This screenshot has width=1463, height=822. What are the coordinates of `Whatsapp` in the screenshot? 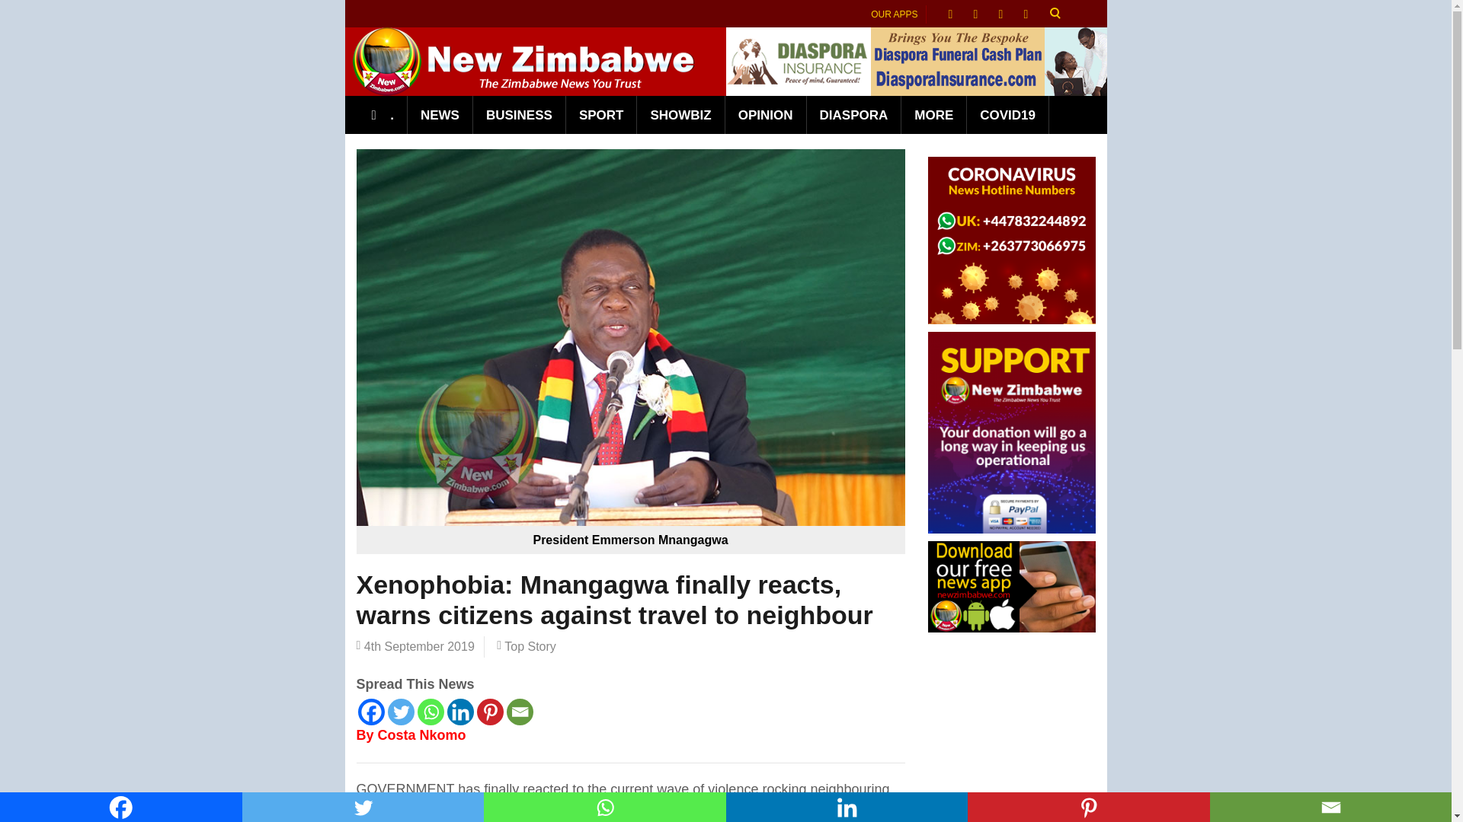 It's located at (431, 712).